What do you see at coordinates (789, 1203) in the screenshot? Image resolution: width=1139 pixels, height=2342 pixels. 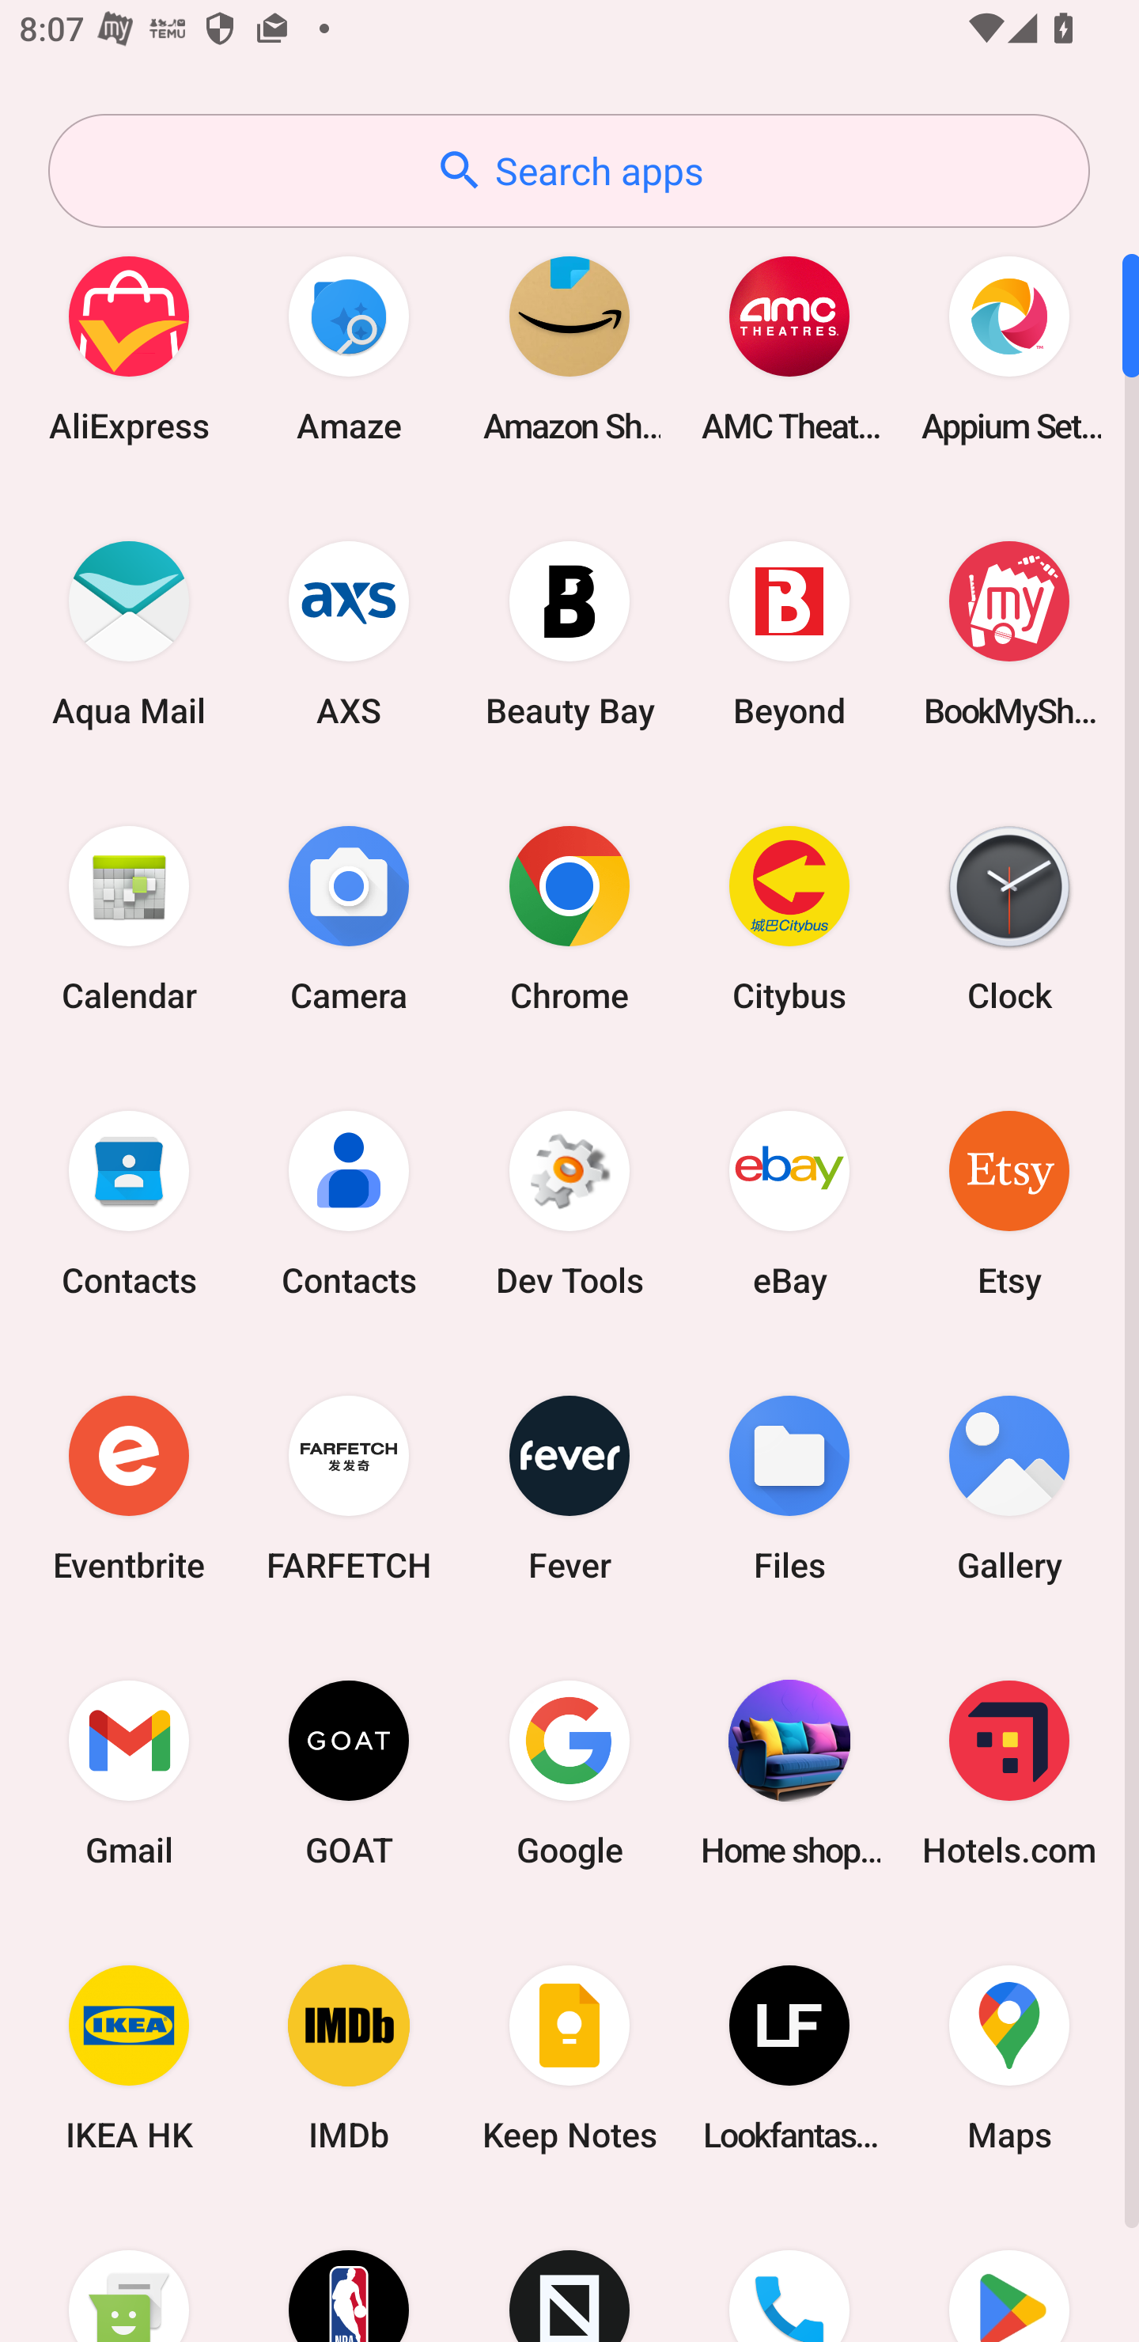 I see `eBay` at bounding box center [789, 1203].